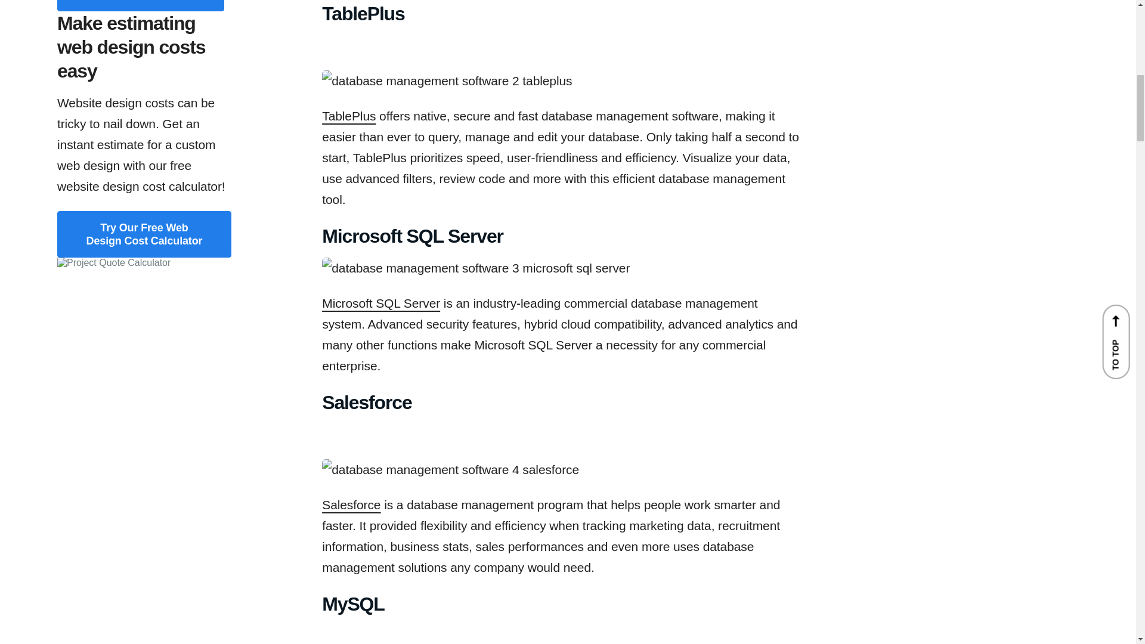  What do you see at coordinates (351, 504) in the screenshot?
I see `Salesforce` at bounding box center [351, 504].